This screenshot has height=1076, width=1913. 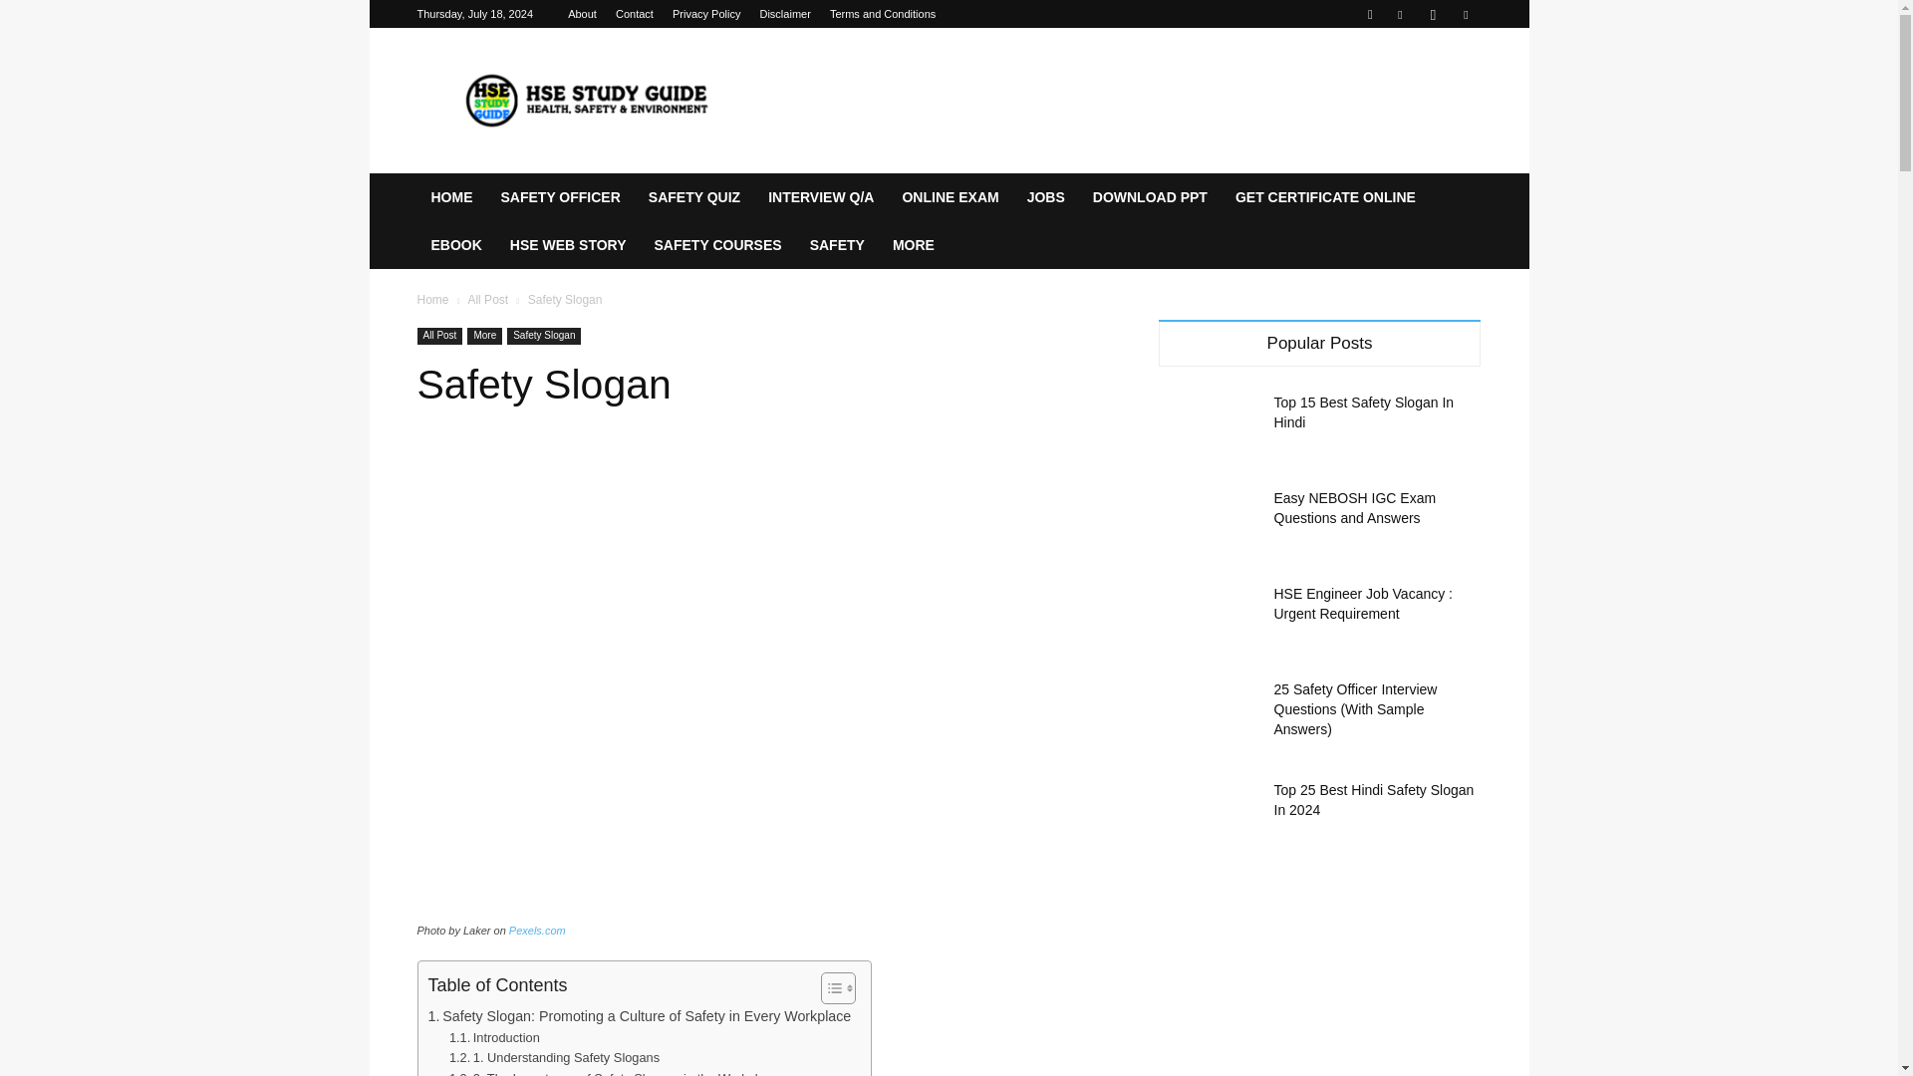 I want to click on View all posts in All Post, so click(x=487, y=299).